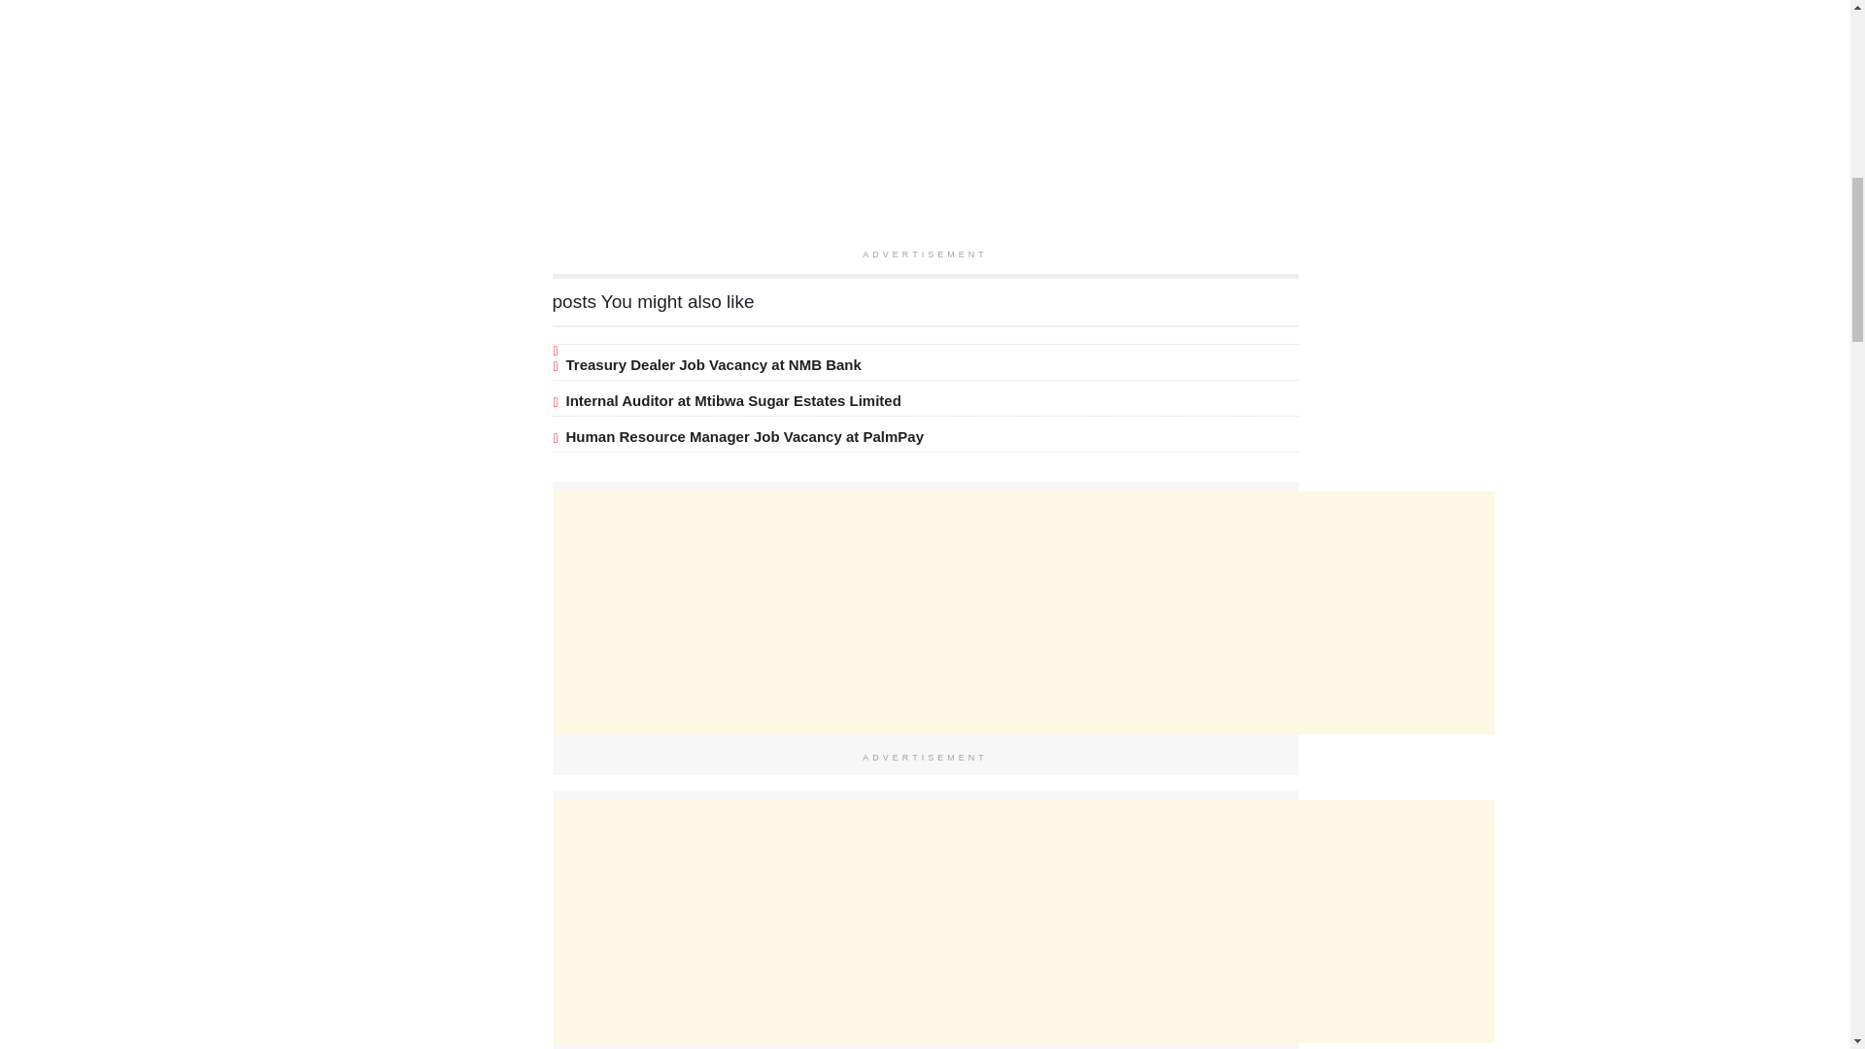 The height and width of the screenshot is (1049, 1865). What do you see at coordinates (744, 435) in the screenshot?
I see `Human Resource Manager Job Vacancy at PalmPay` at bounding box center [744, 435].